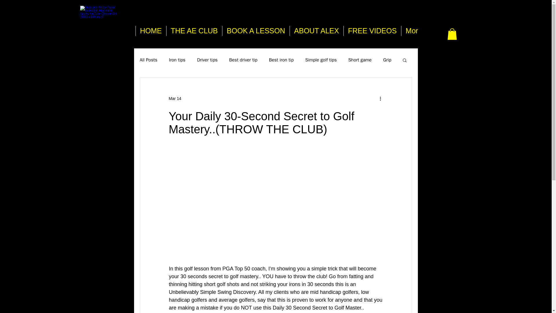  What do you see at coordinates (387, 60) in the screenshot?
I see `Grip` at bounding box center [387, 60].